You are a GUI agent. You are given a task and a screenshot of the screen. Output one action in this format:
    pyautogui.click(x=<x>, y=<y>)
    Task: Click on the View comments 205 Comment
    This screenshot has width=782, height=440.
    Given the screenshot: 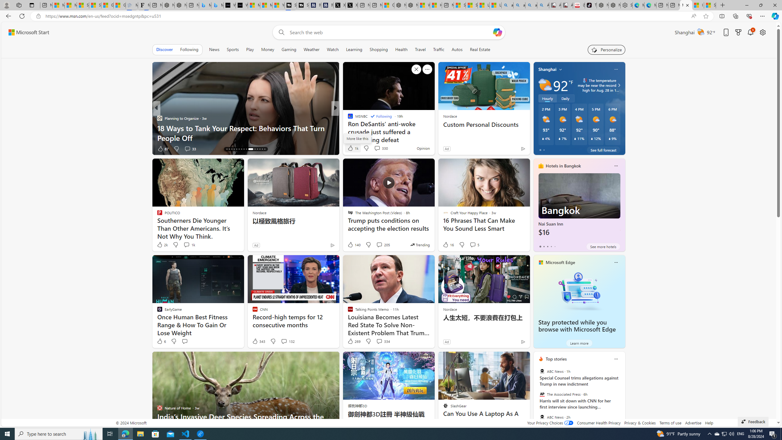 What is the action you would take?
    pyautogui.click(x=383, y=245)
    